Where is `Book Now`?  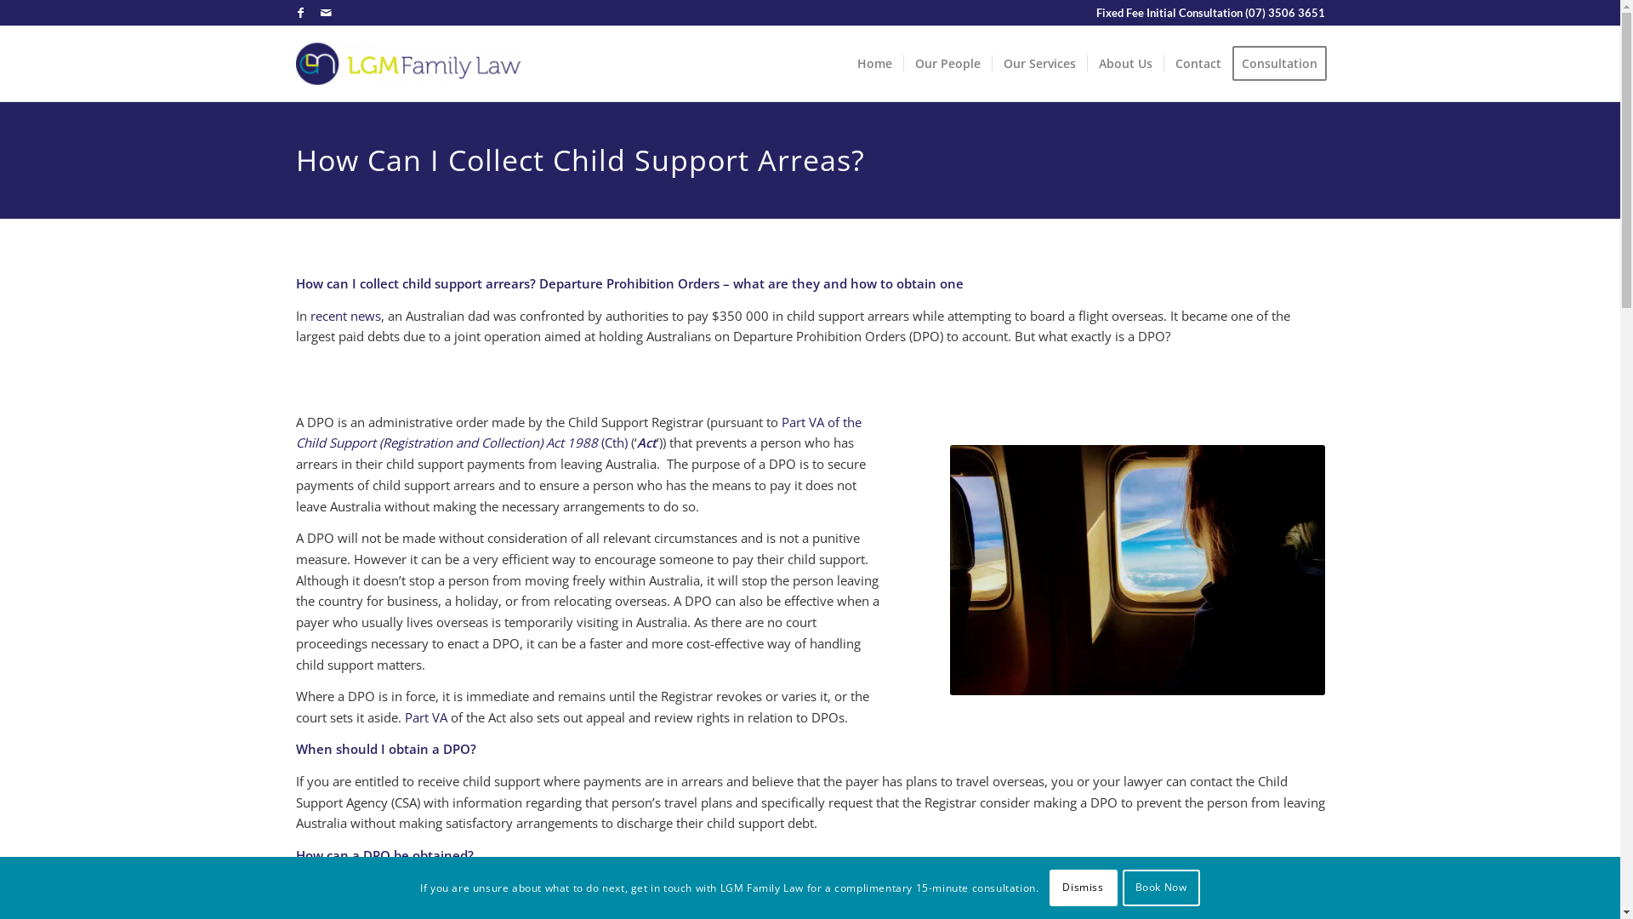
Book Now is located at coordinates (1162, 888).